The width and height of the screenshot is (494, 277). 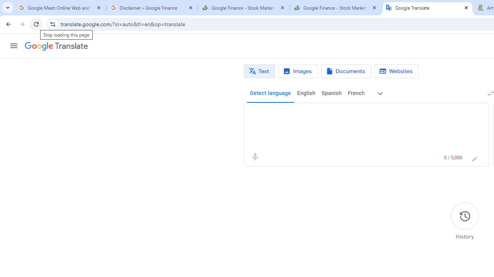 I want to click on Google Translate, so click(x=428, y=8).